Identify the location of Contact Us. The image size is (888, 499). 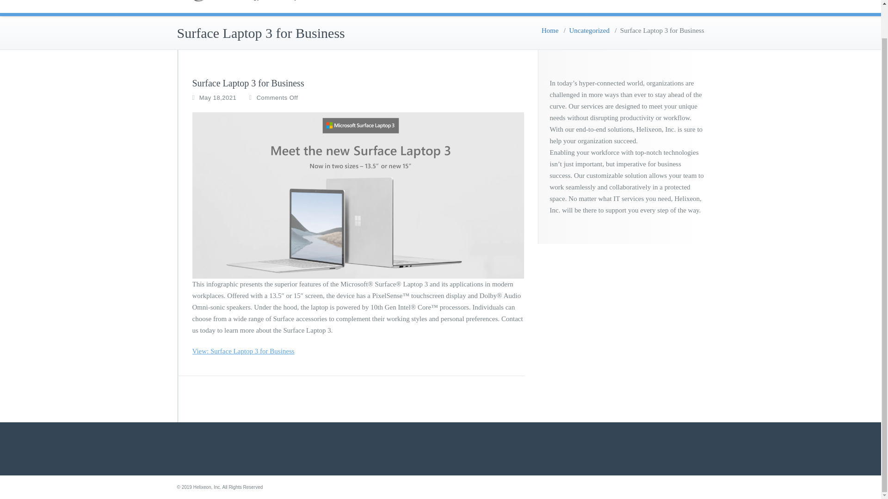
(676, 5).